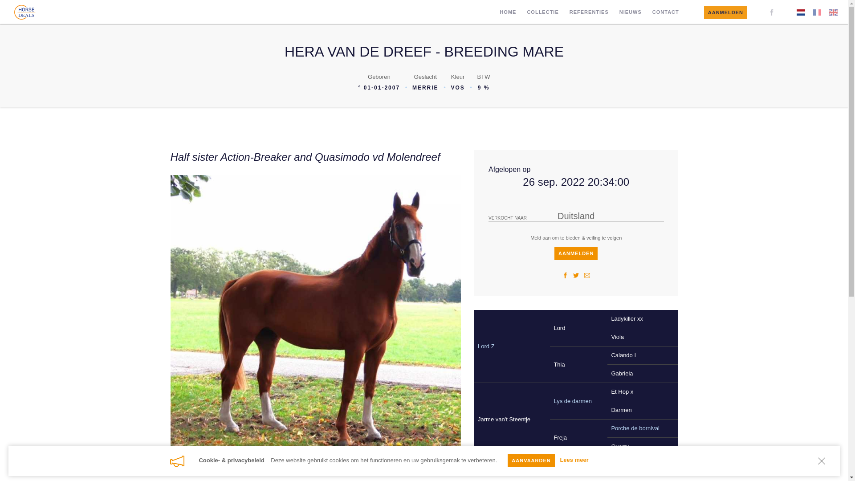  What do you see at coordinates (631, 12) in the screenshot?
I see `NIEUWS` at bounding box center [631, 12].